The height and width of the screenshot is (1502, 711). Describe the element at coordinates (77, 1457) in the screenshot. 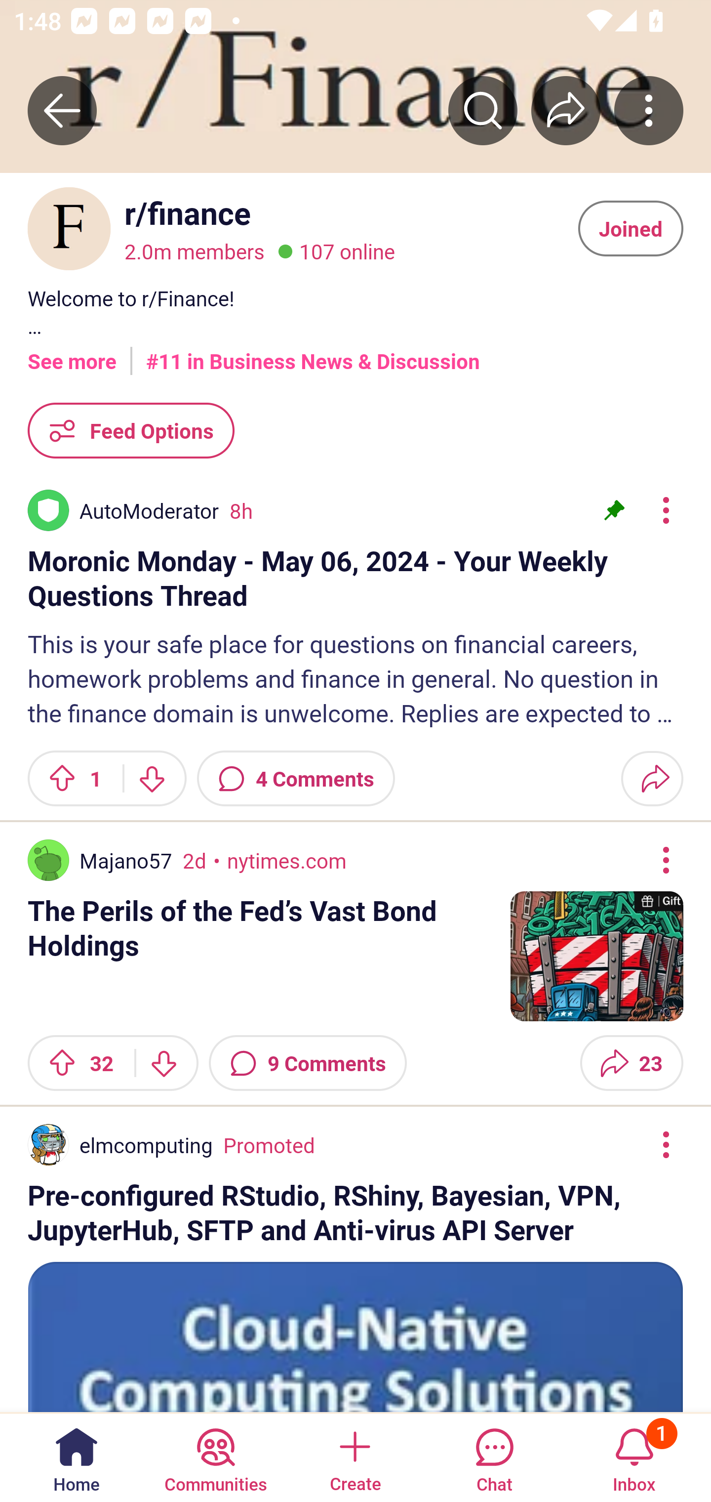

I see `Home` at that location.